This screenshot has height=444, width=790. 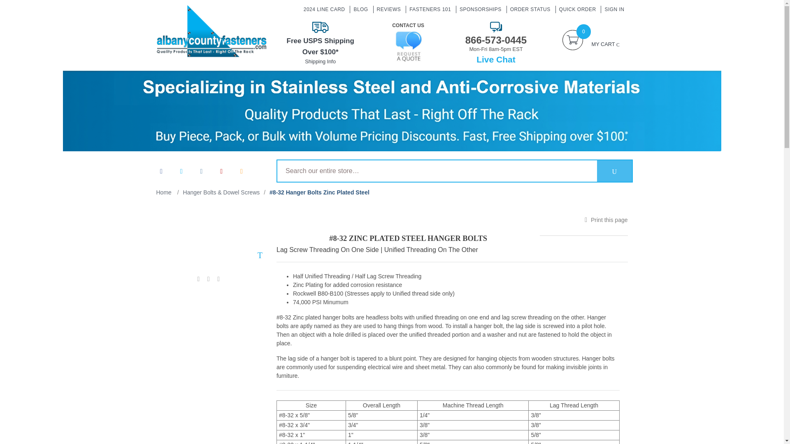 I want to click on Blog, so click(x=241, y=171).